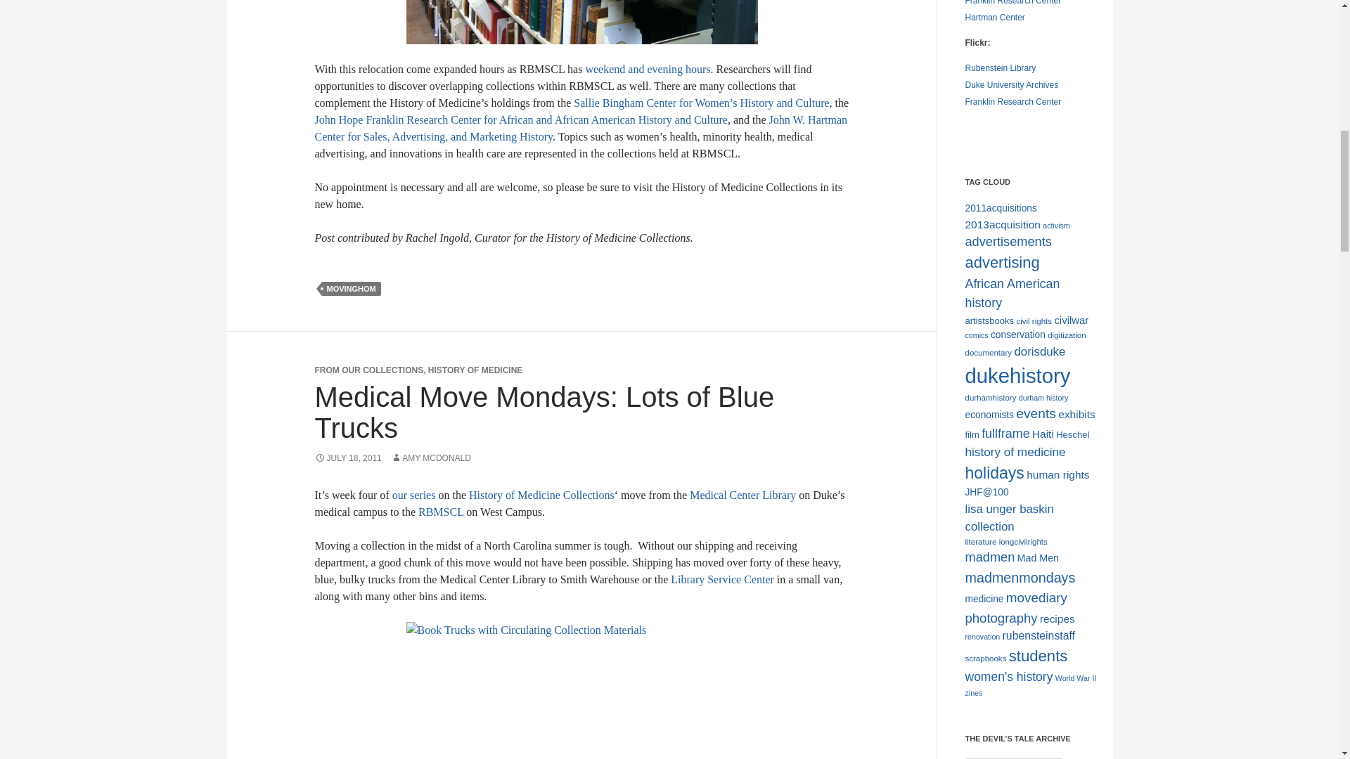 The width and height of the screenshot is (1350, 759). I want to click on RBMSCL, so click(440, 512).